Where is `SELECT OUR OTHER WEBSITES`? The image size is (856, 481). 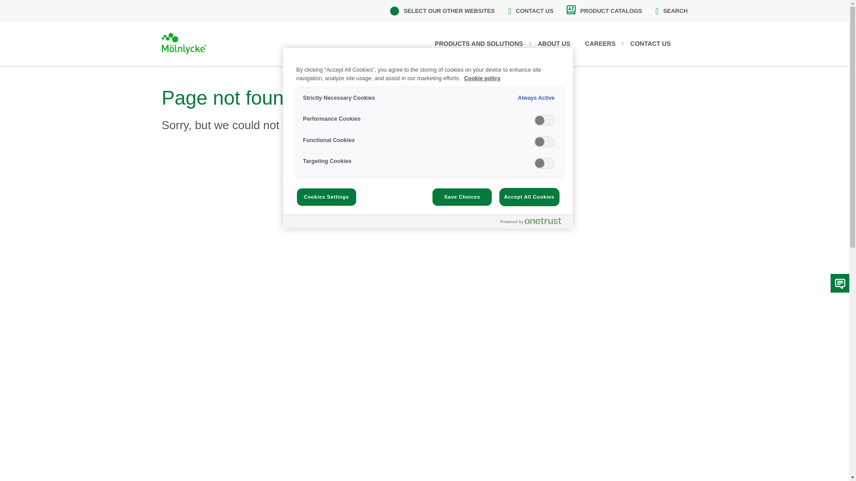 SELECT OUR OTHER WEBSITES is located at coordinates (442, 11).